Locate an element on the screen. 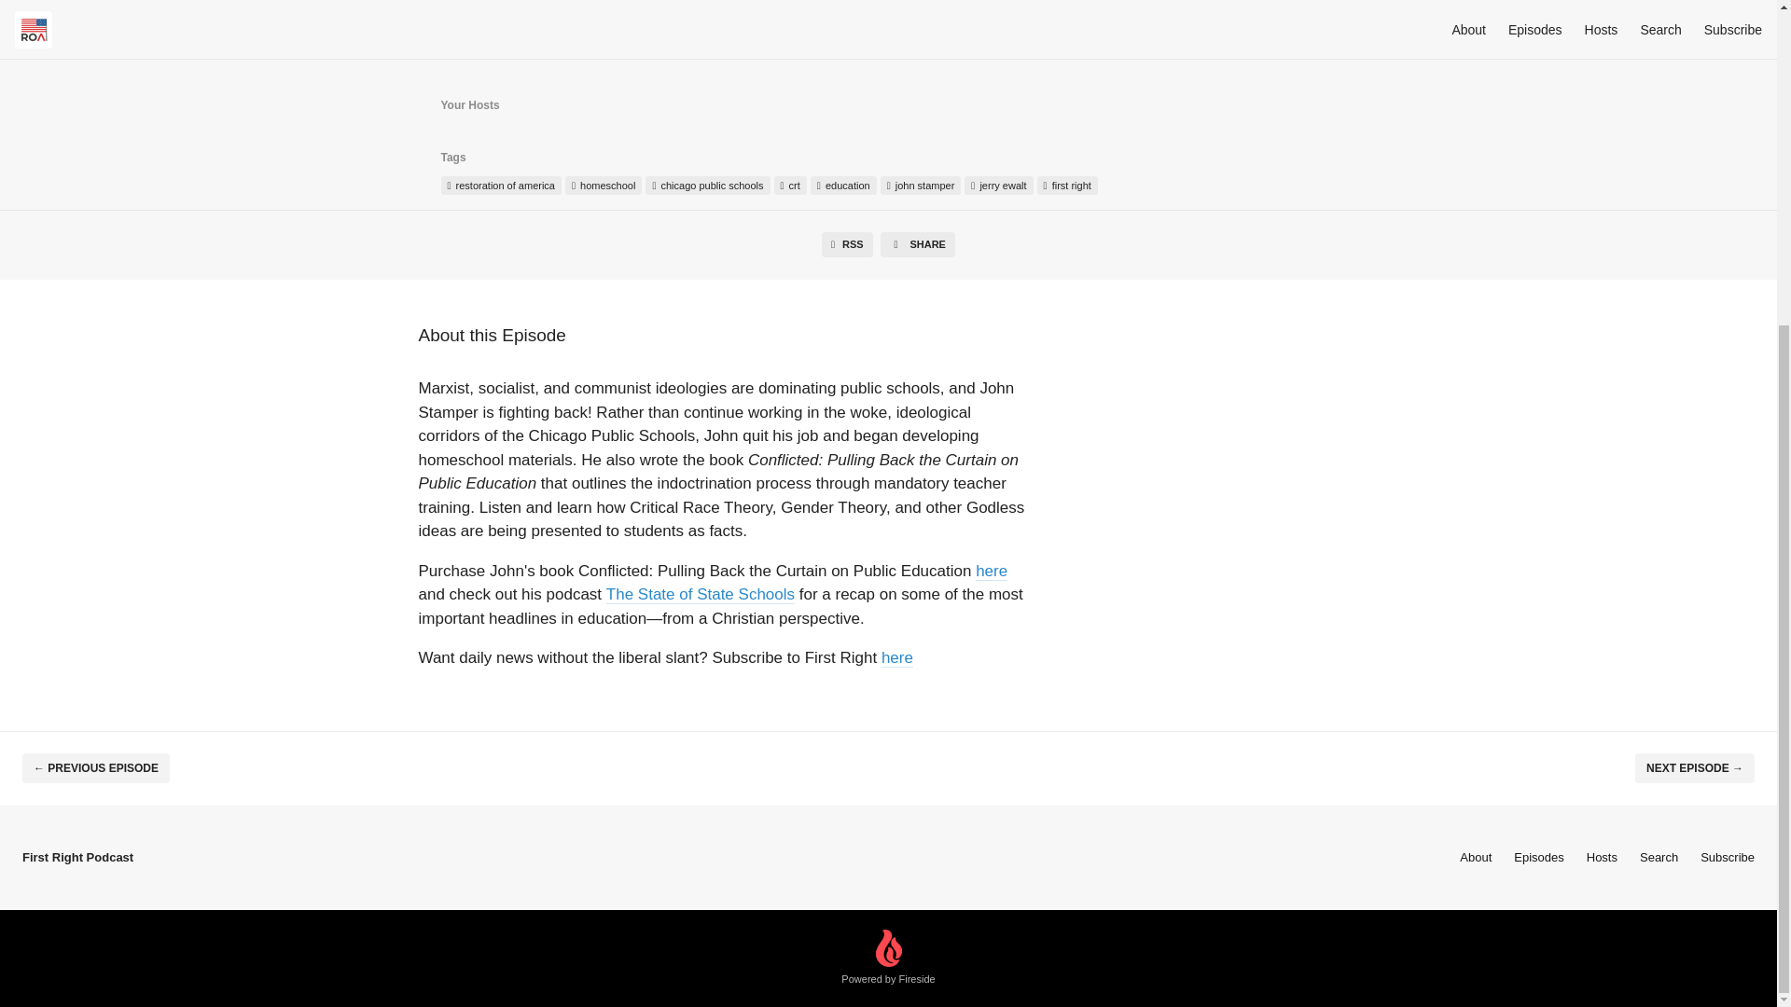 This screenshot has width=1791, height=1007. SHARE is located at coordinates (918, 244).